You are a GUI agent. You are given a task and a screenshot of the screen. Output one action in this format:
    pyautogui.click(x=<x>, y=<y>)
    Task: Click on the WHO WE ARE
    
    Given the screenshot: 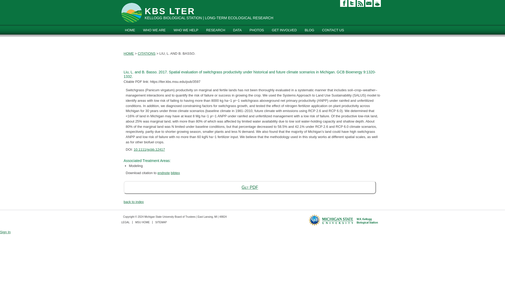 What is the action you would take?
    pyautogui.click(x=154, y=30)
    